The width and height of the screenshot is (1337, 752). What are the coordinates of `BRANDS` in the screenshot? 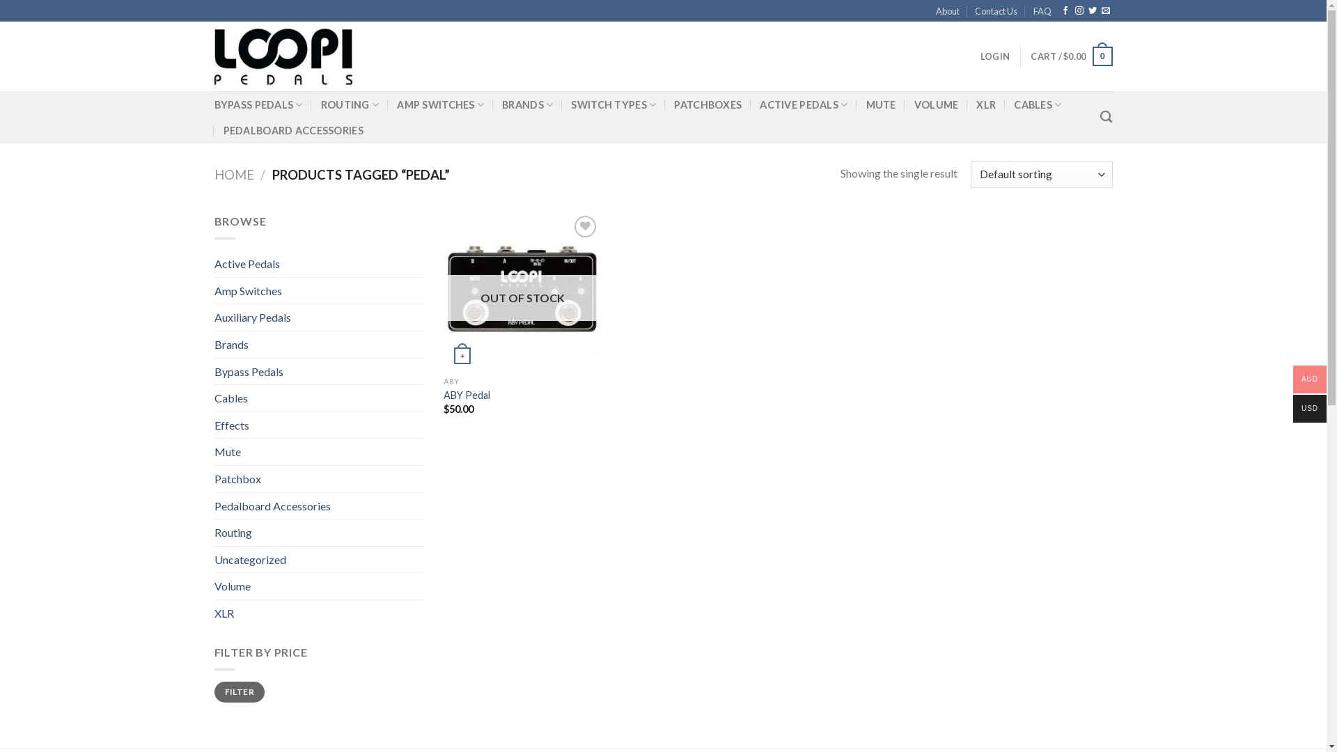 It's located at (528, 104).